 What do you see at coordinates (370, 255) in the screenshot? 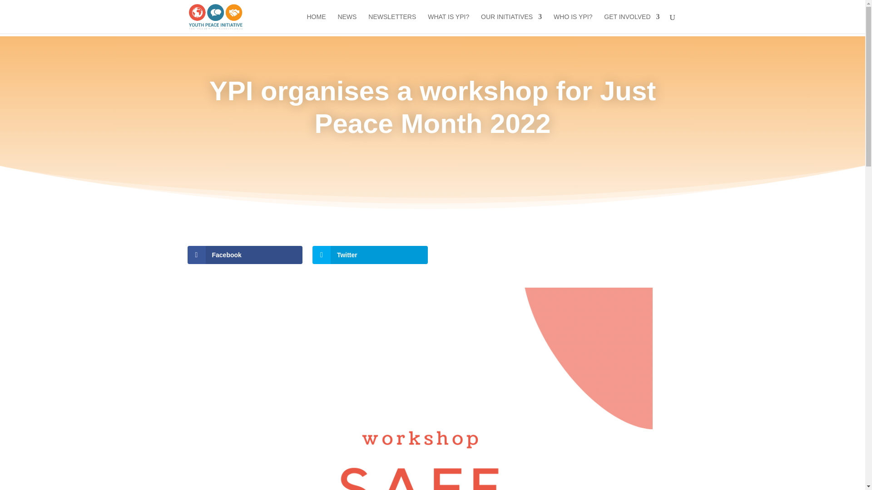
I see `Twitter` at bounding box center [370, 255].